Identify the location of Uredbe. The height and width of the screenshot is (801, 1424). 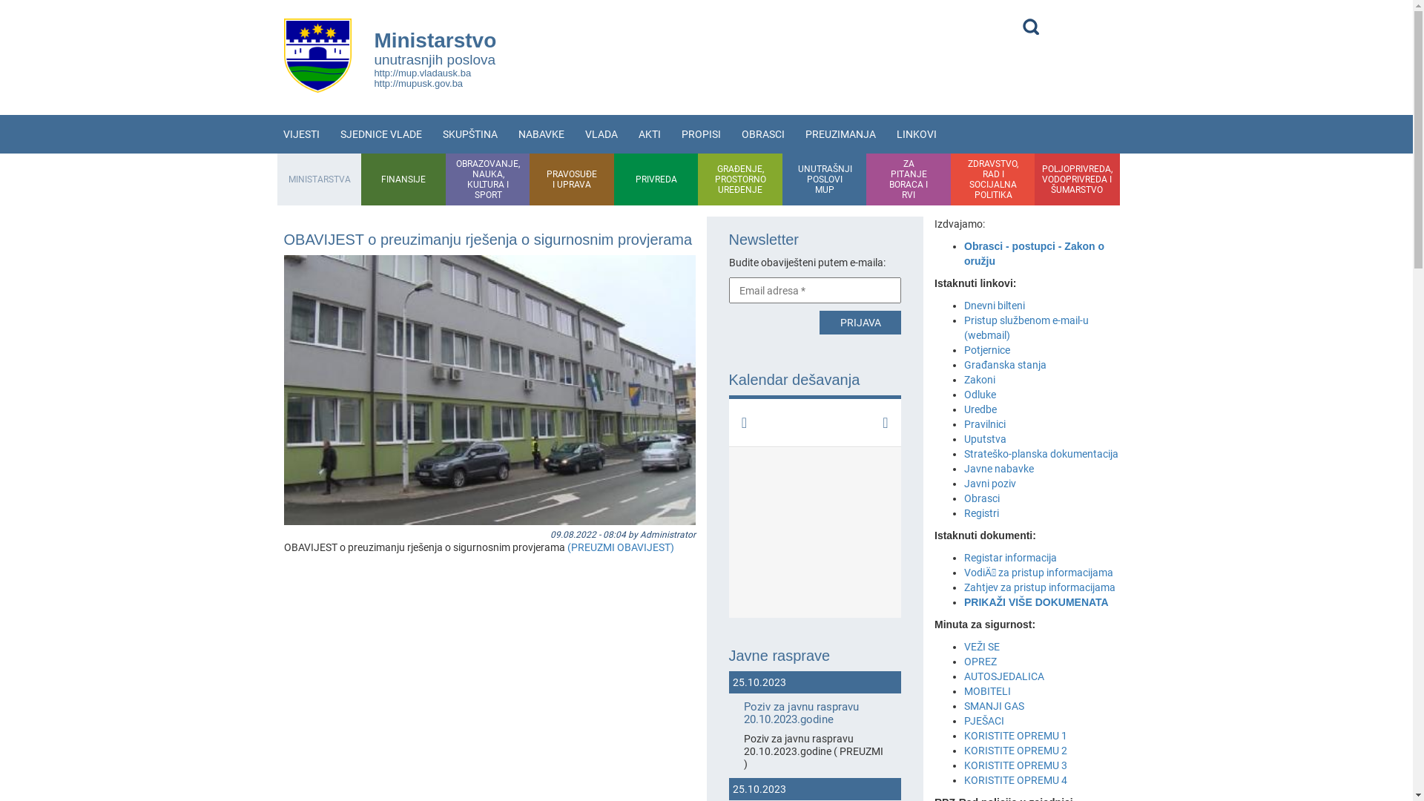
(980, 409).